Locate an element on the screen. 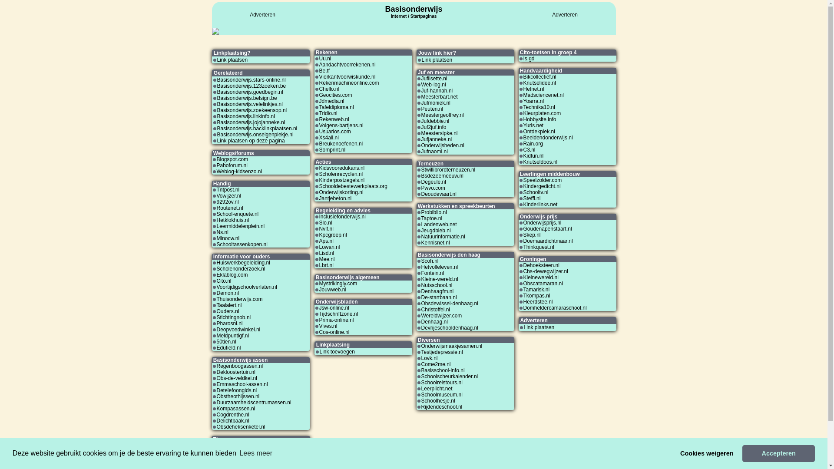 Image resolution: width=834 pixels, height=469 pixels. Deopvoedwinkel.nl is located at coordinates (238, 330).